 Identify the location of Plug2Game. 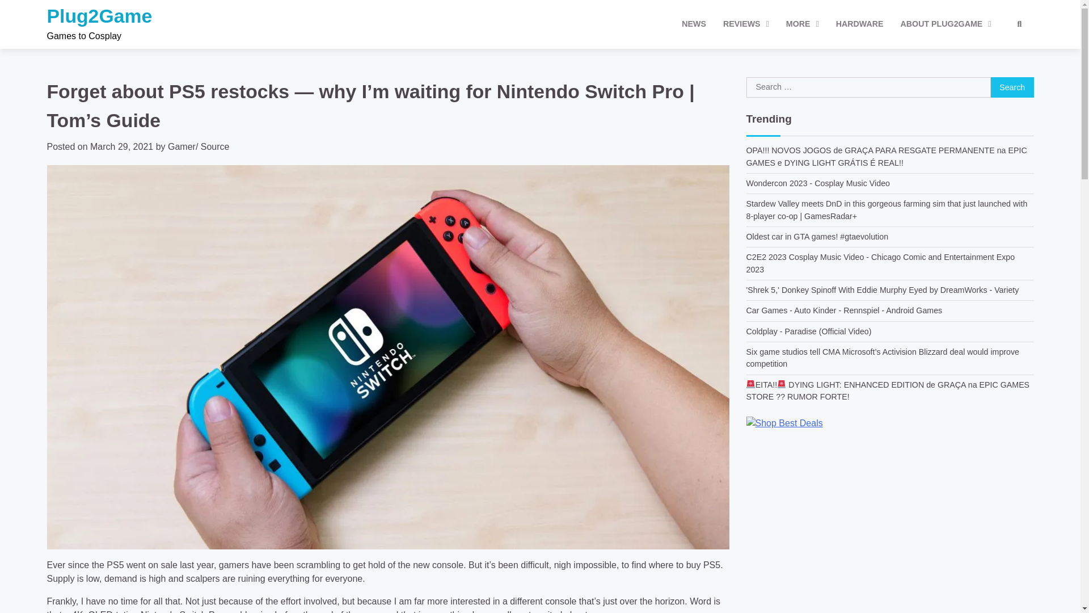
(99, 16).